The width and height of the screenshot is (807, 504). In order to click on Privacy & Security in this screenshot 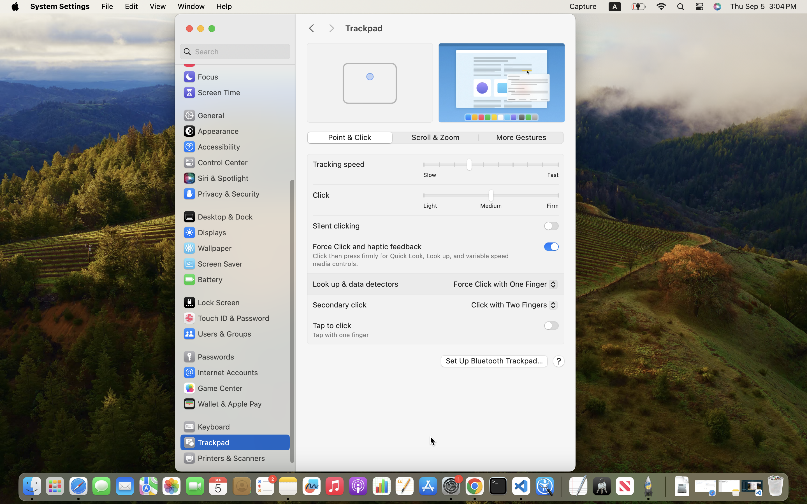, I will do `click(221, 194)`.